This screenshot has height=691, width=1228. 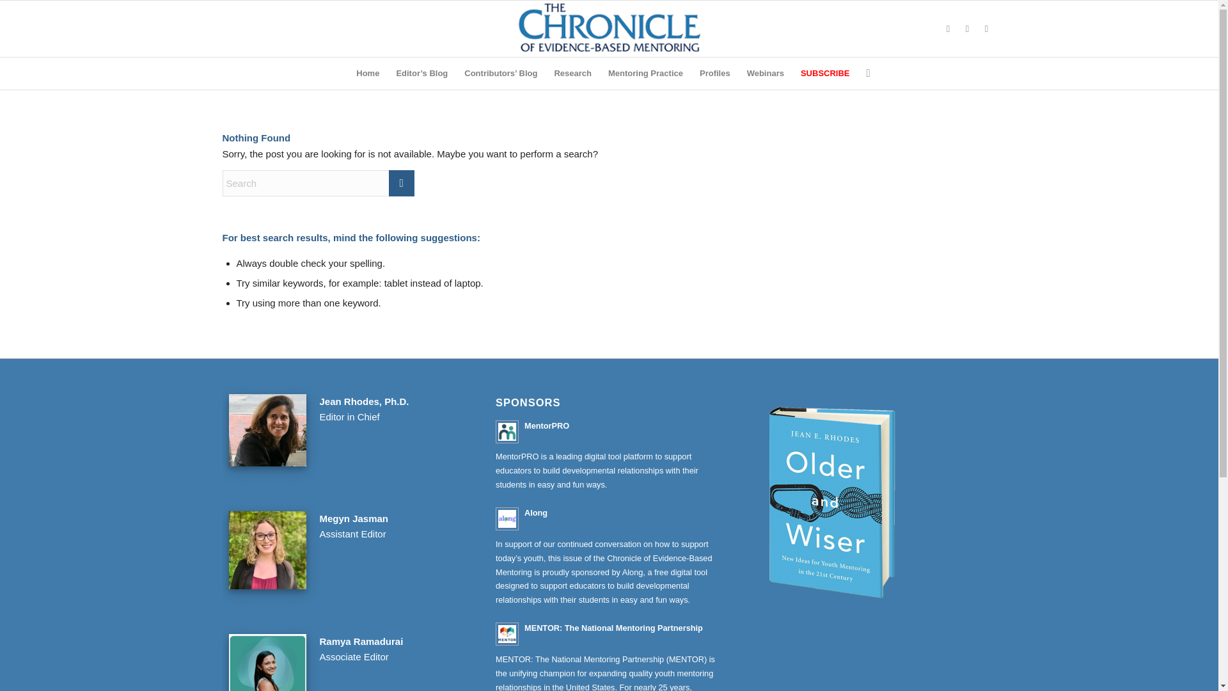 What do you see at coordinates (546, 425) in the screenshot?
I see `Read: MentorPRO` at bounding box center [546, 425].